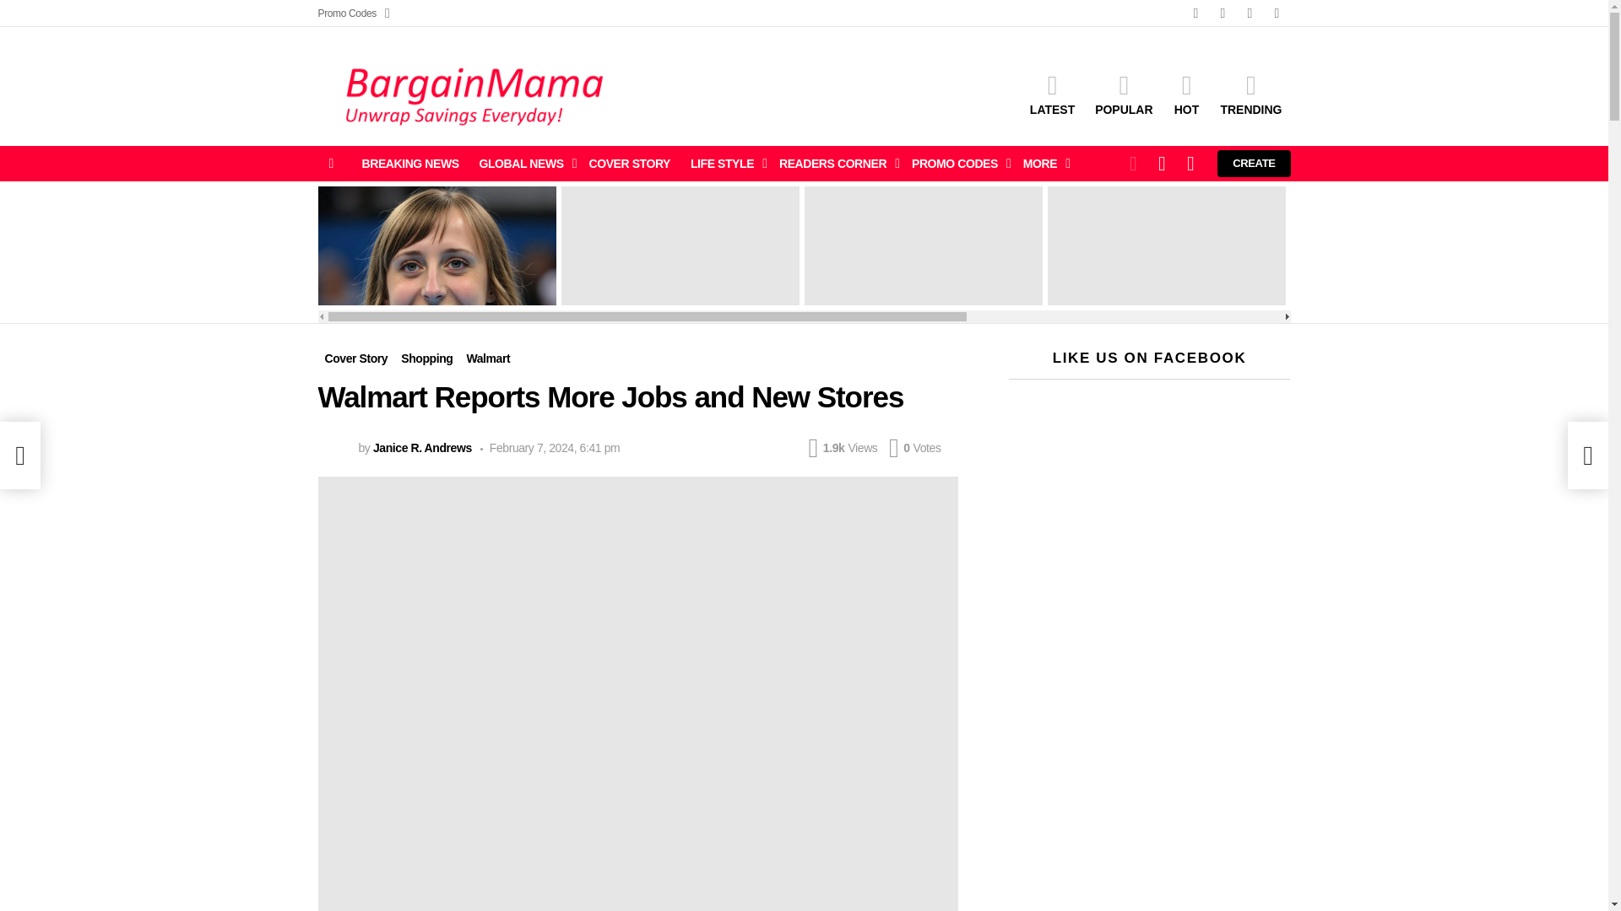 This screenshot has width=1621, height=911. Describe the element at coordinates (1250, 94) in the screenshot. I see `TRENDING` at that location.